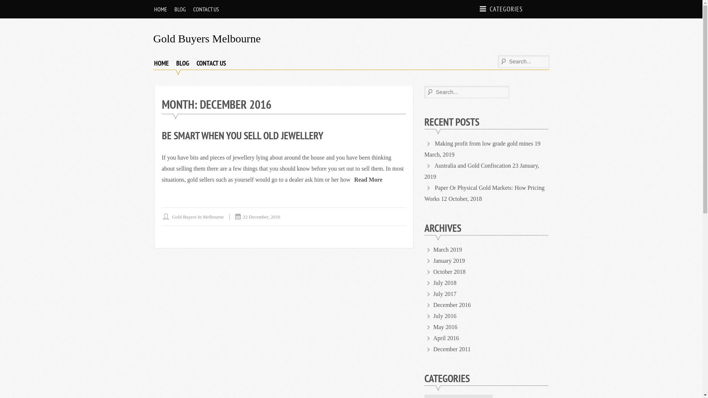 This screenshot has height=398, width=708. I want to click on CONTACT US, so click(206, 9).